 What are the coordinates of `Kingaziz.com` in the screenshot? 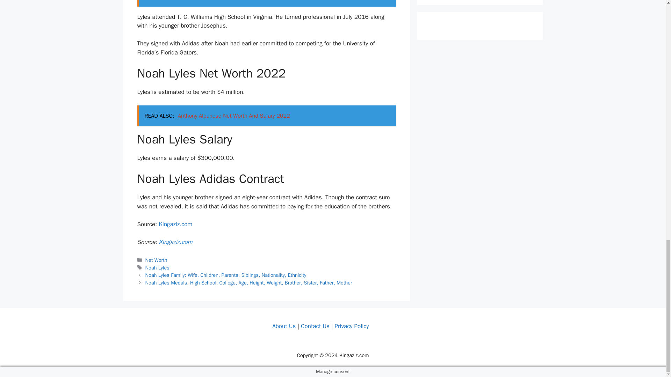 It's located at (175, 242).